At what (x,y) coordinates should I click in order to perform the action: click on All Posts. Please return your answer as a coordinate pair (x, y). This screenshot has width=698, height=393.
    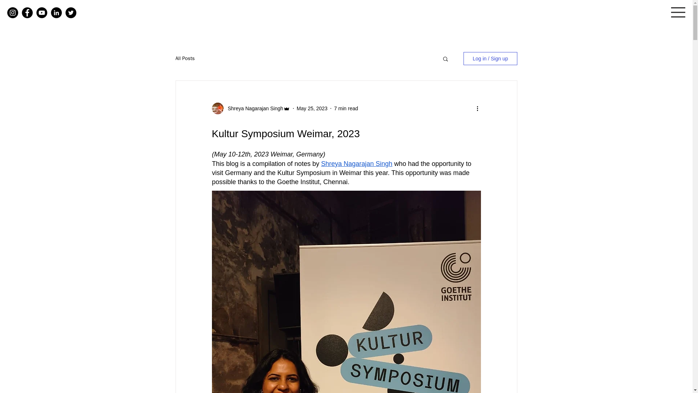
    Looking at the image, I should click on (185, 58).